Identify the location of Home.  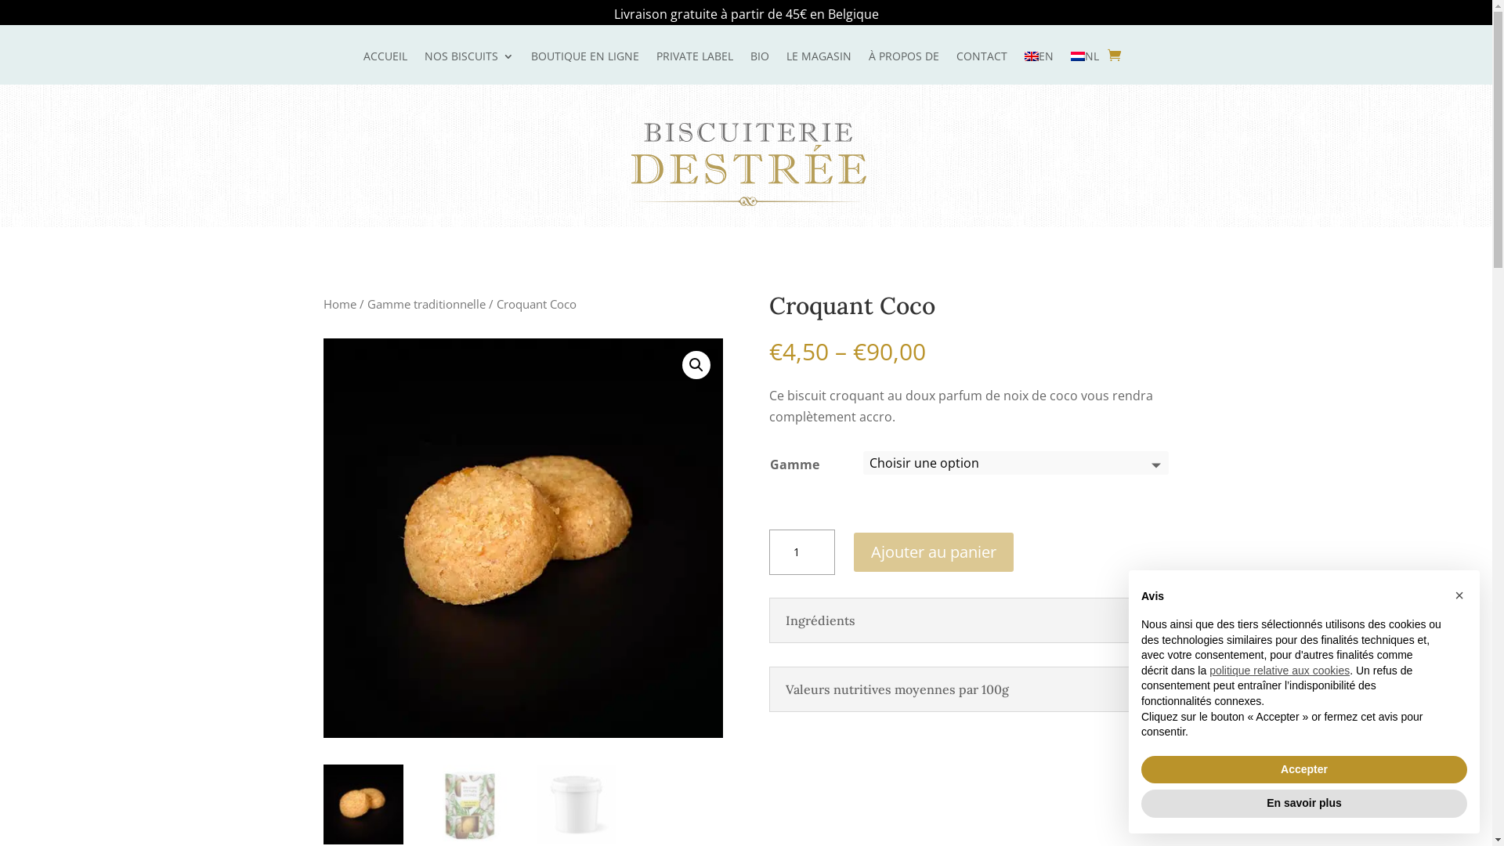
(339, 304).